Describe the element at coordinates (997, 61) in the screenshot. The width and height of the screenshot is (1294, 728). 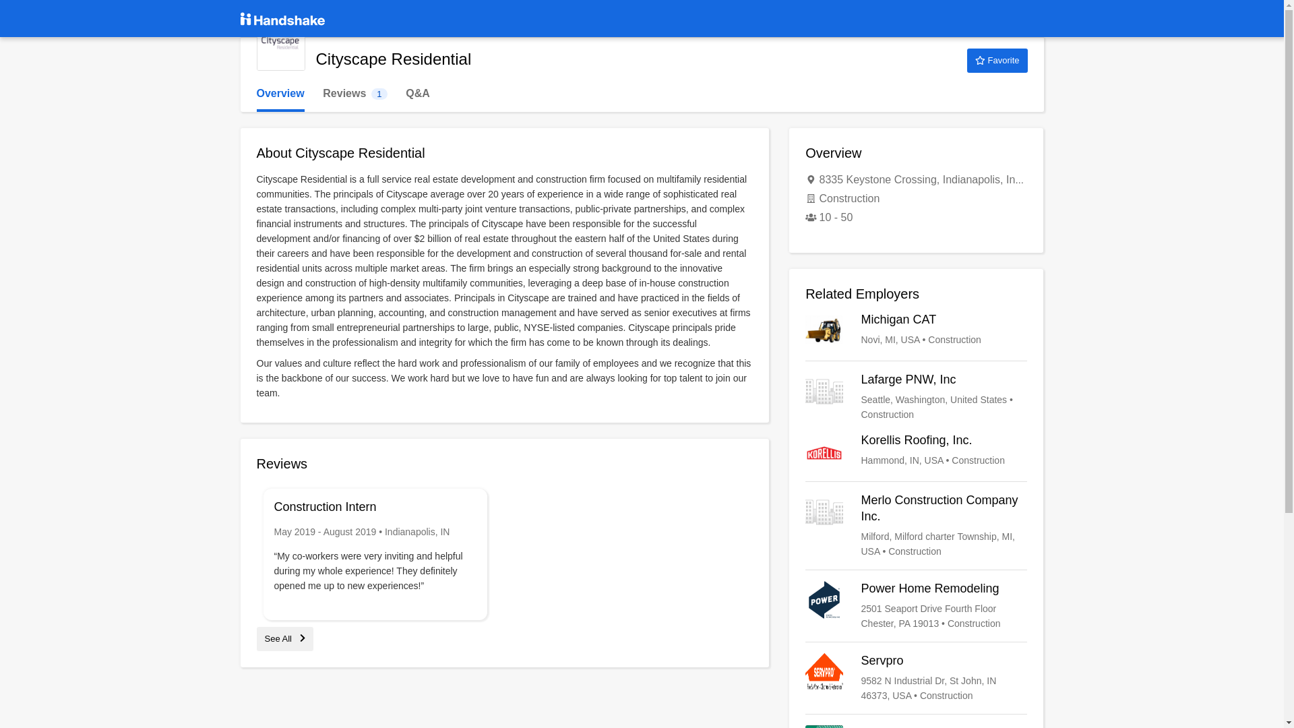
I see `Power Home Remodeling` at that location.